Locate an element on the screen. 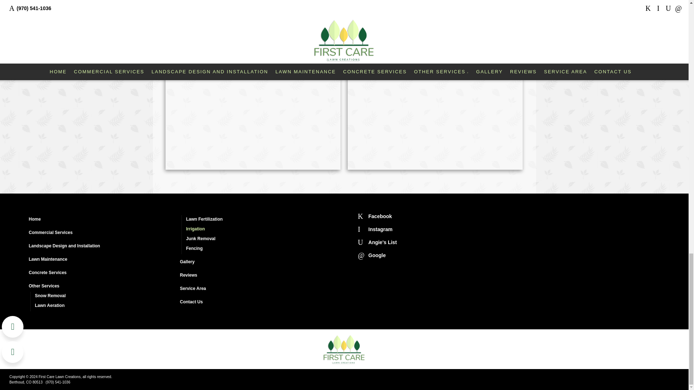 The height and width of the screenshot is (390, 694). Facebook is located at coordinates (375, 216).